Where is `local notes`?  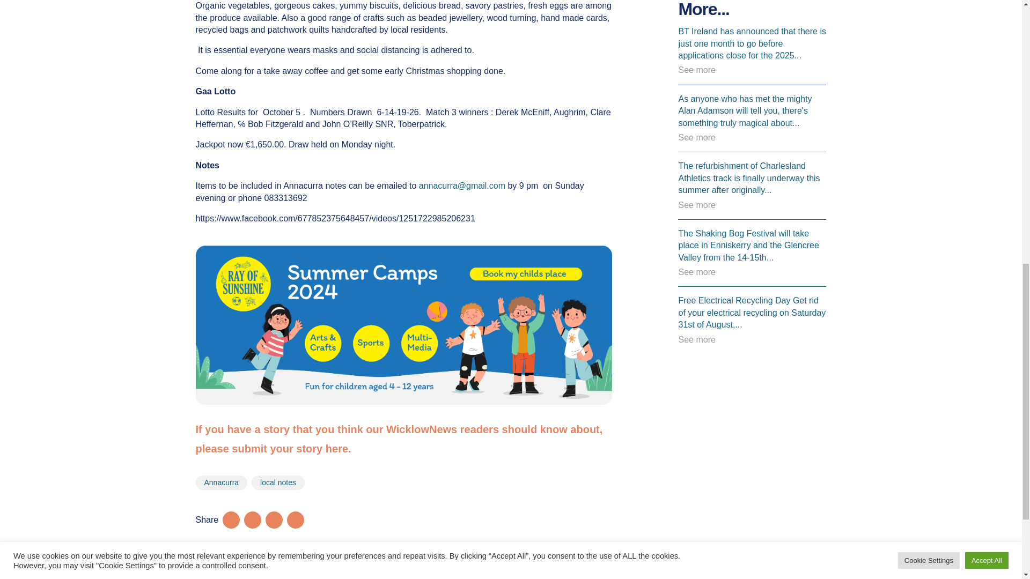 local notes is located at coordinates (278, 482).